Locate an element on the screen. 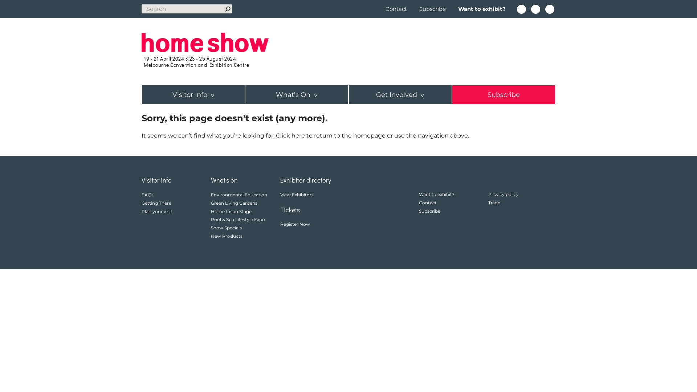  Privacy policy is located at coordinates (504, 195).